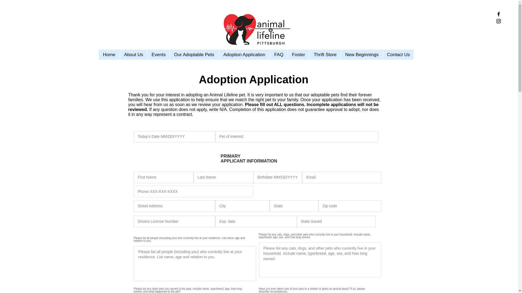 Image resolution: width=522 pixels, height=293 pixels. Describe the element at coordinates (398, 55) in the screenshot. I see `Contact Us` at that location.